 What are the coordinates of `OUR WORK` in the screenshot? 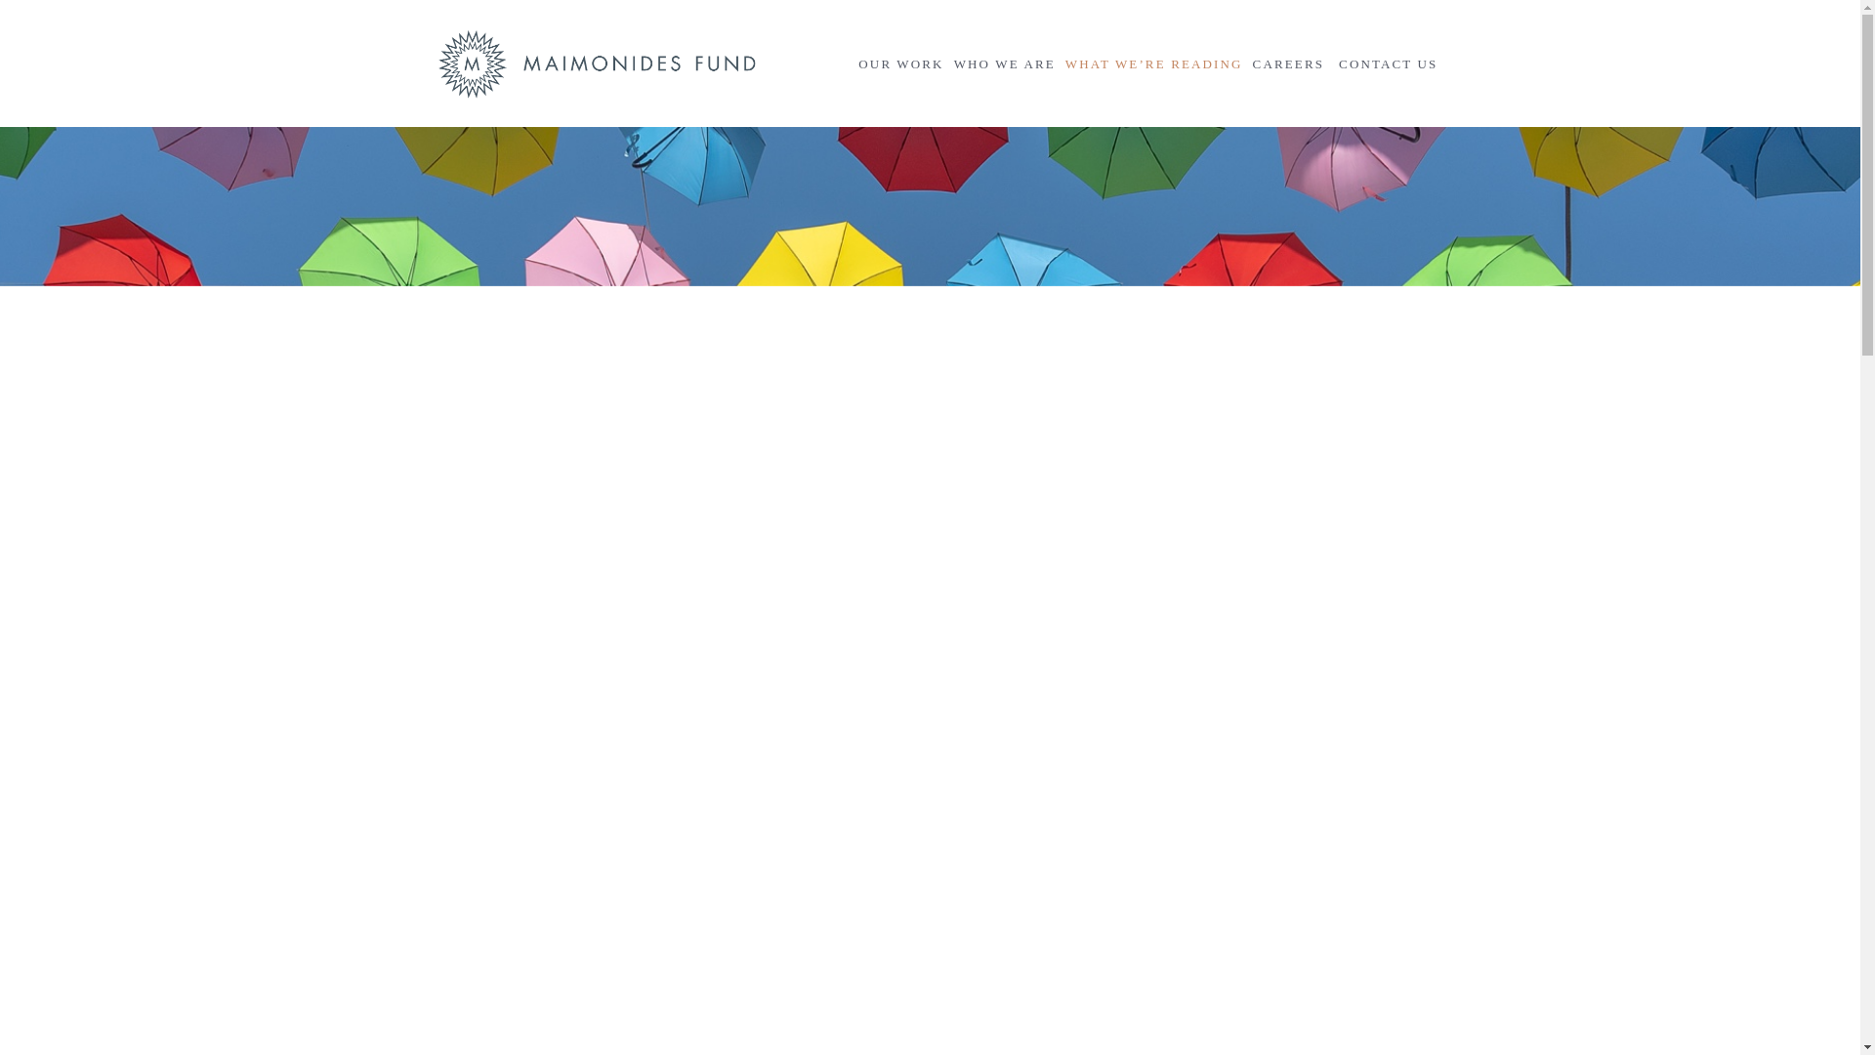 It's located at (900, 63).